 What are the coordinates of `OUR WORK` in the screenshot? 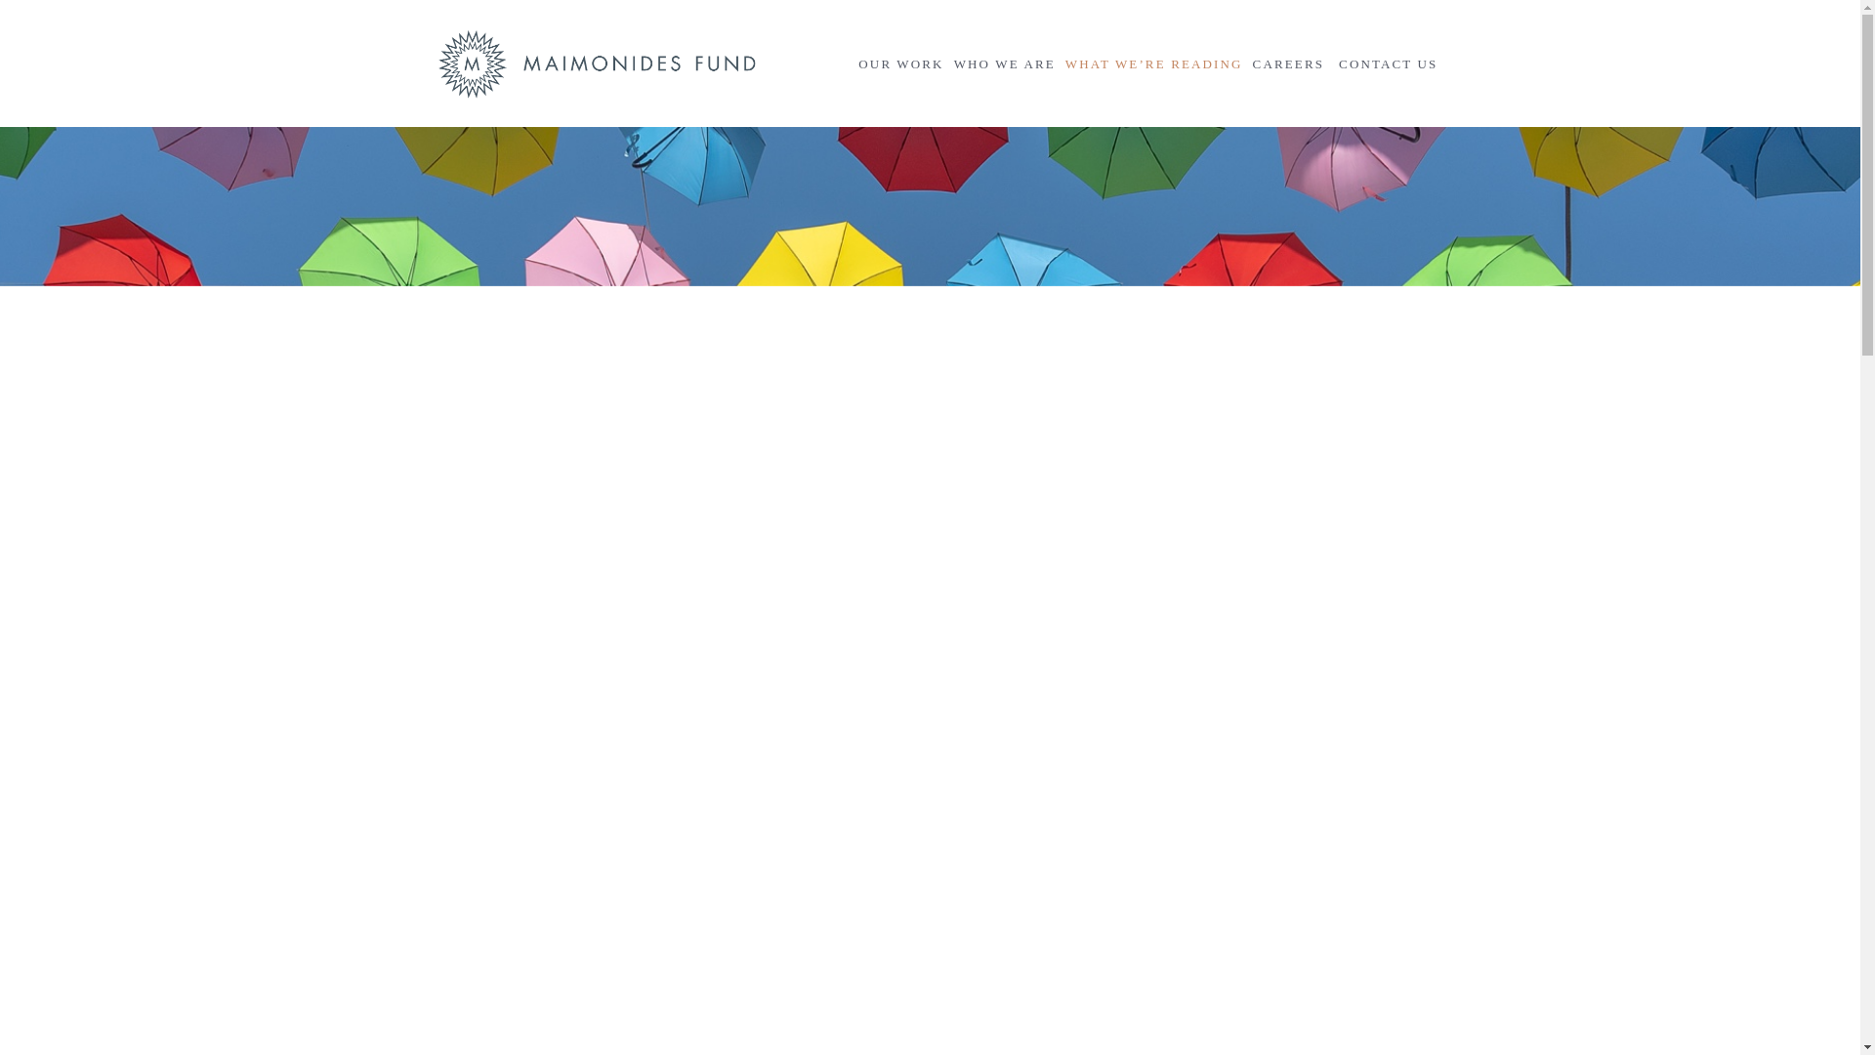 It's located at (900, 63).